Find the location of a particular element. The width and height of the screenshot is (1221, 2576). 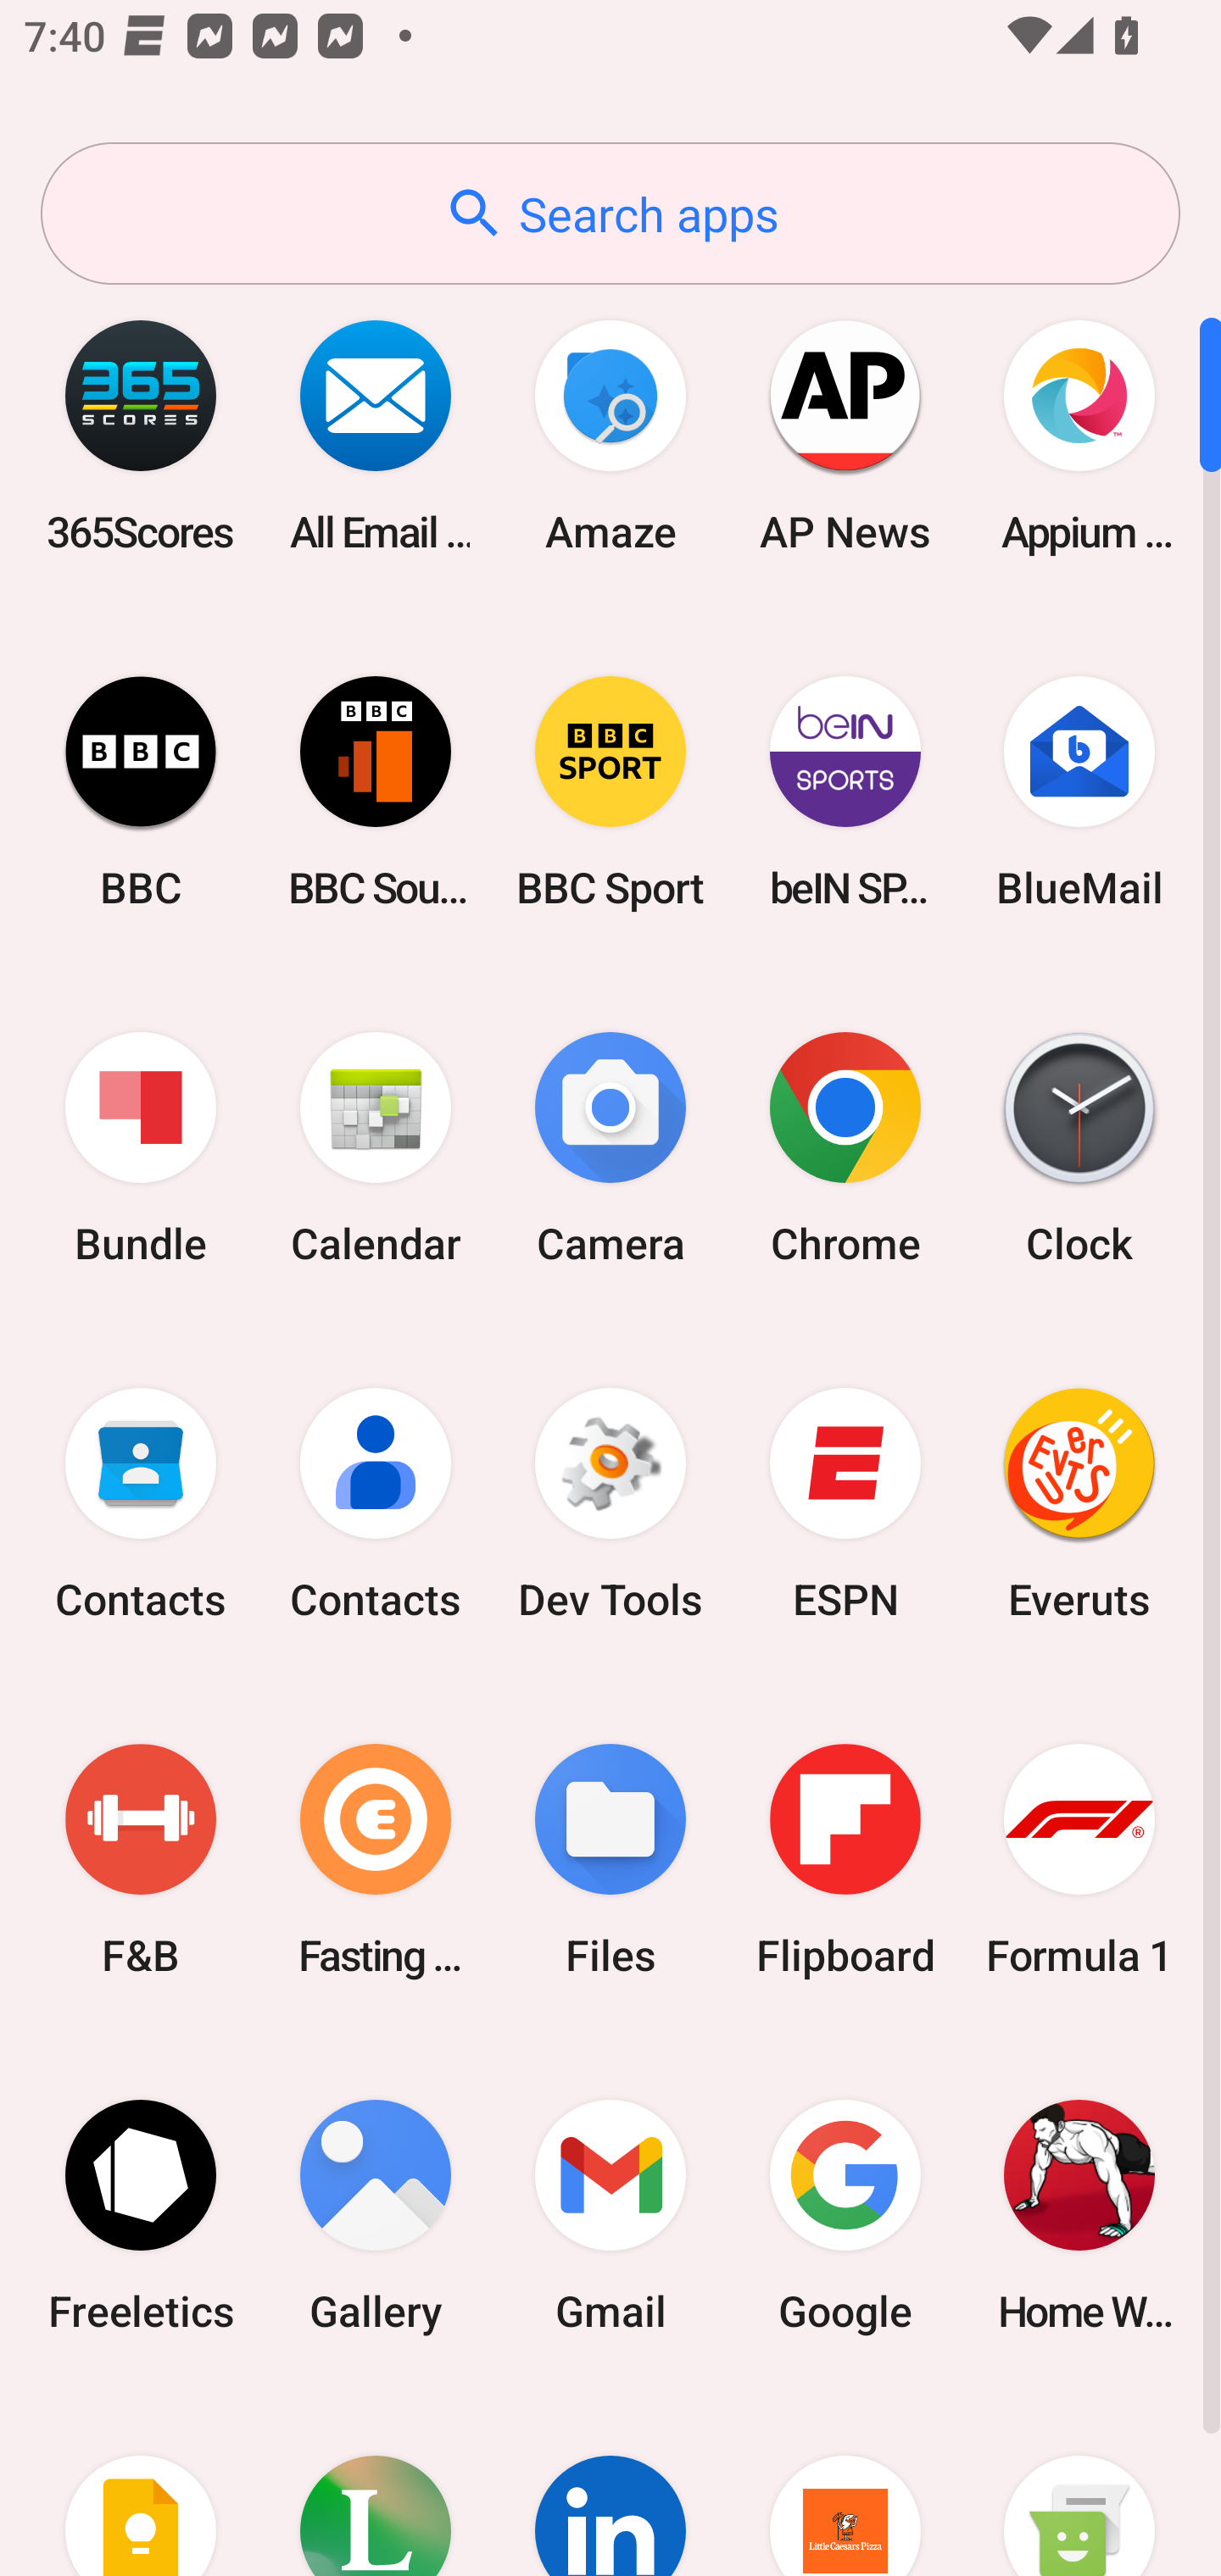

BBC Sport is located at coordinates (610, 791).